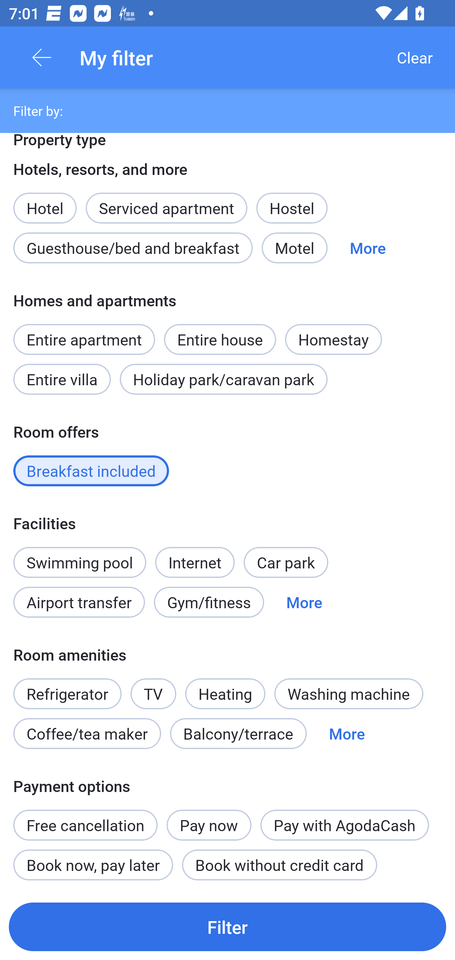 This screenshot has width=455, height=960. What do you see at coordinates (294, 248) in the screenshot?
I see `Motel` at bounding box center [294, 248].